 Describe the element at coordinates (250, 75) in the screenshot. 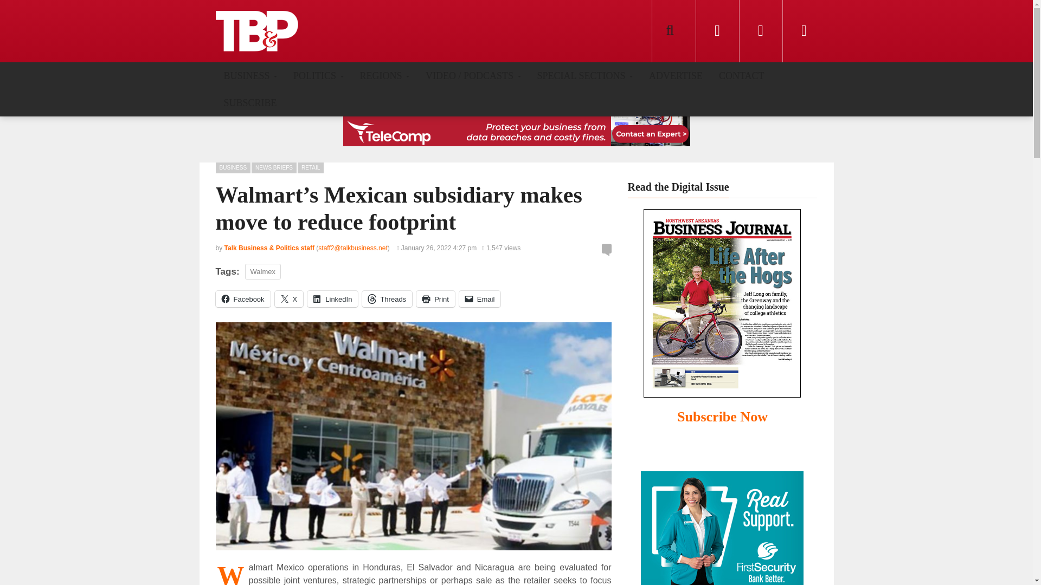

I see `BUSINESS` at that location.